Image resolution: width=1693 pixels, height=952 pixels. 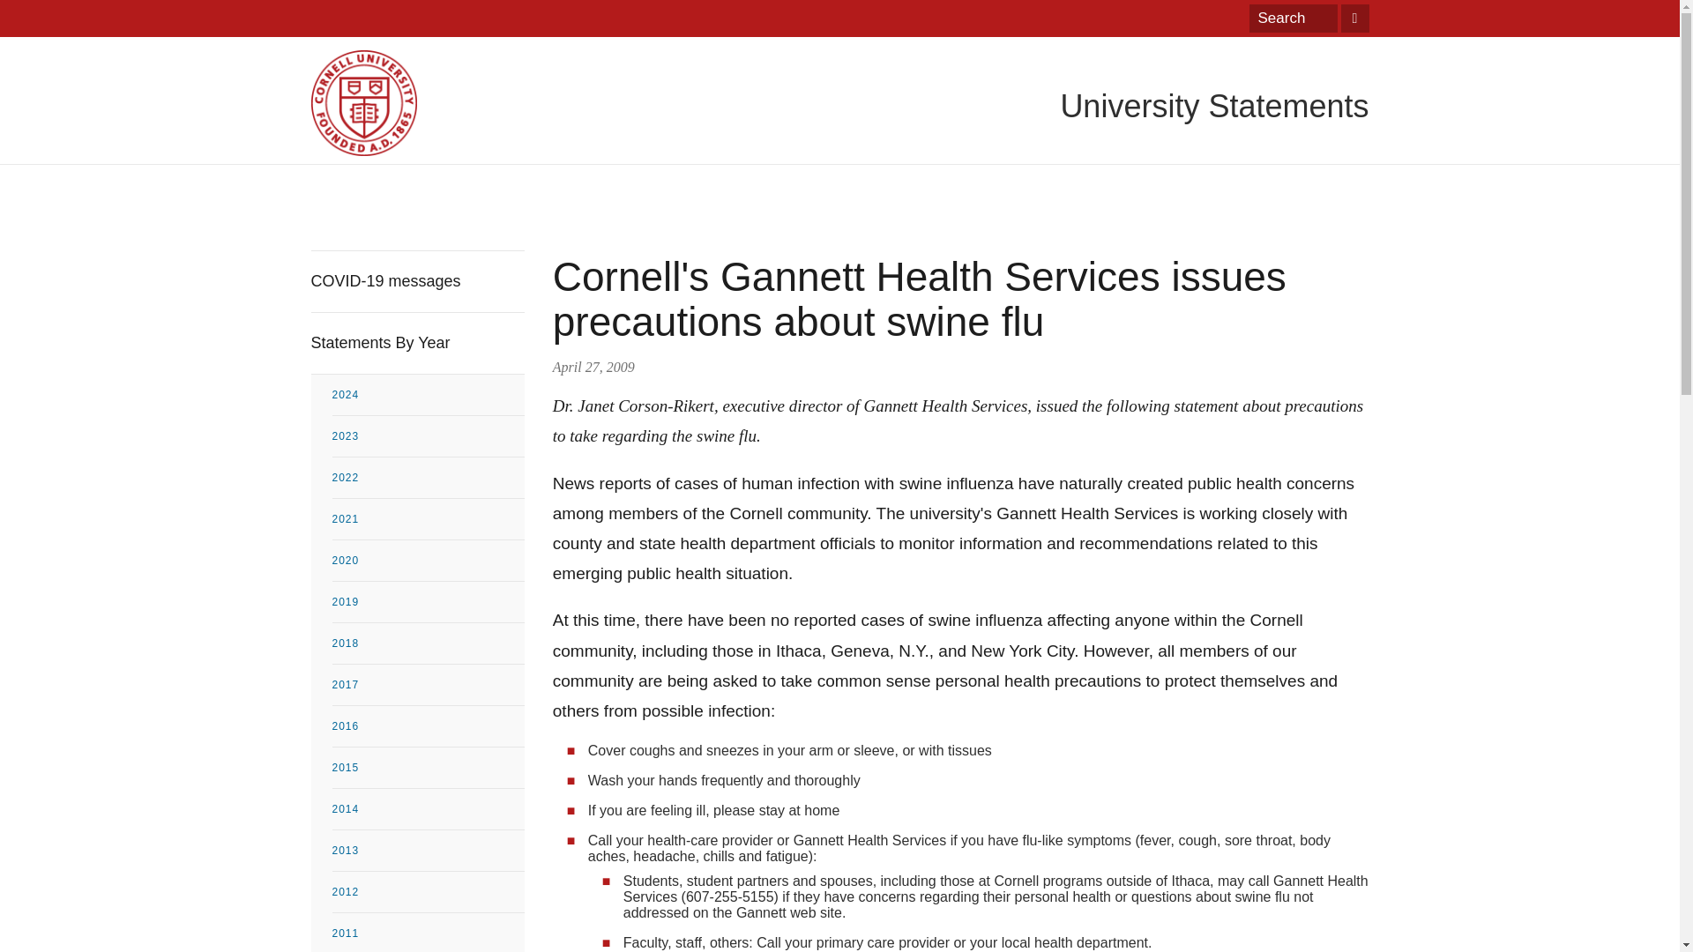 I want to click on 2011, so click(x=427, y=933).